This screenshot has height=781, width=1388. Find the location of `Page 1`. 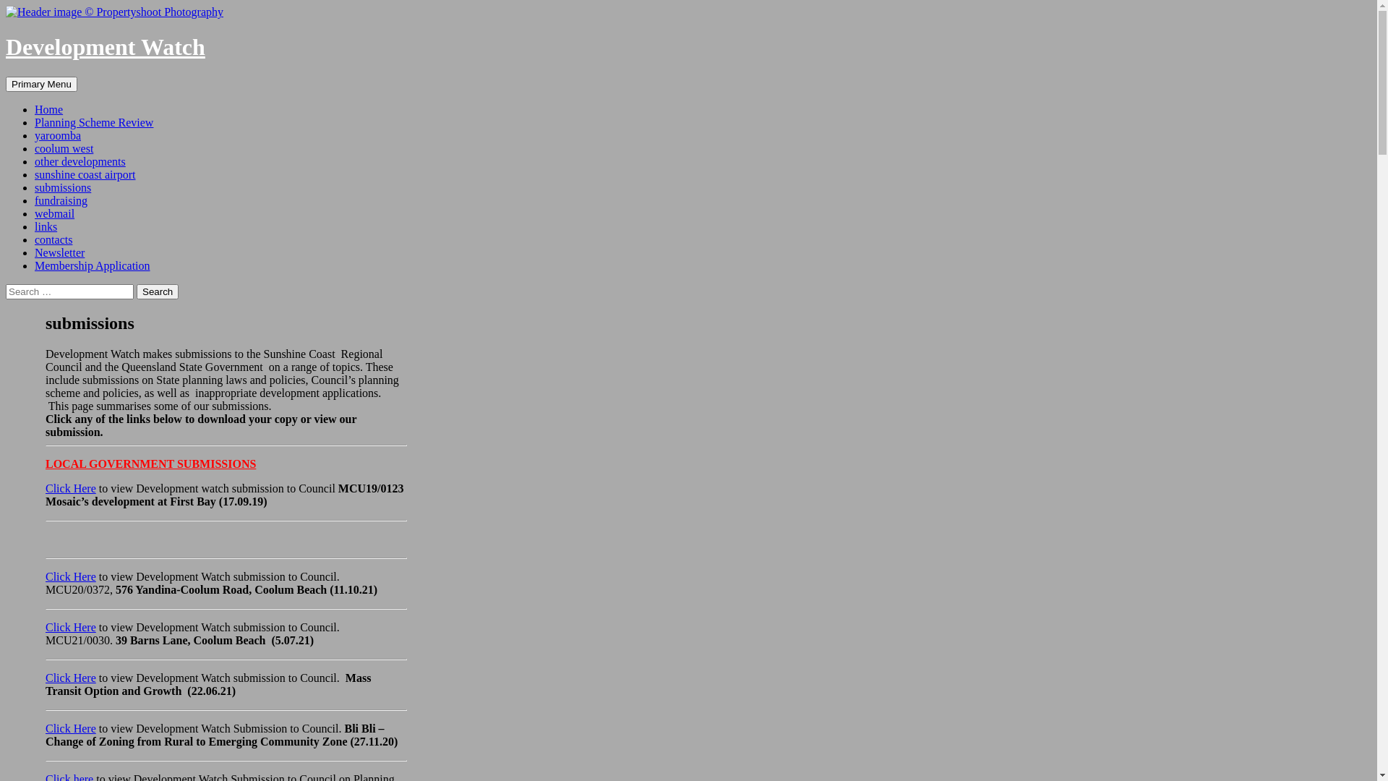

Page 1 is located at coordinates (226, 533).